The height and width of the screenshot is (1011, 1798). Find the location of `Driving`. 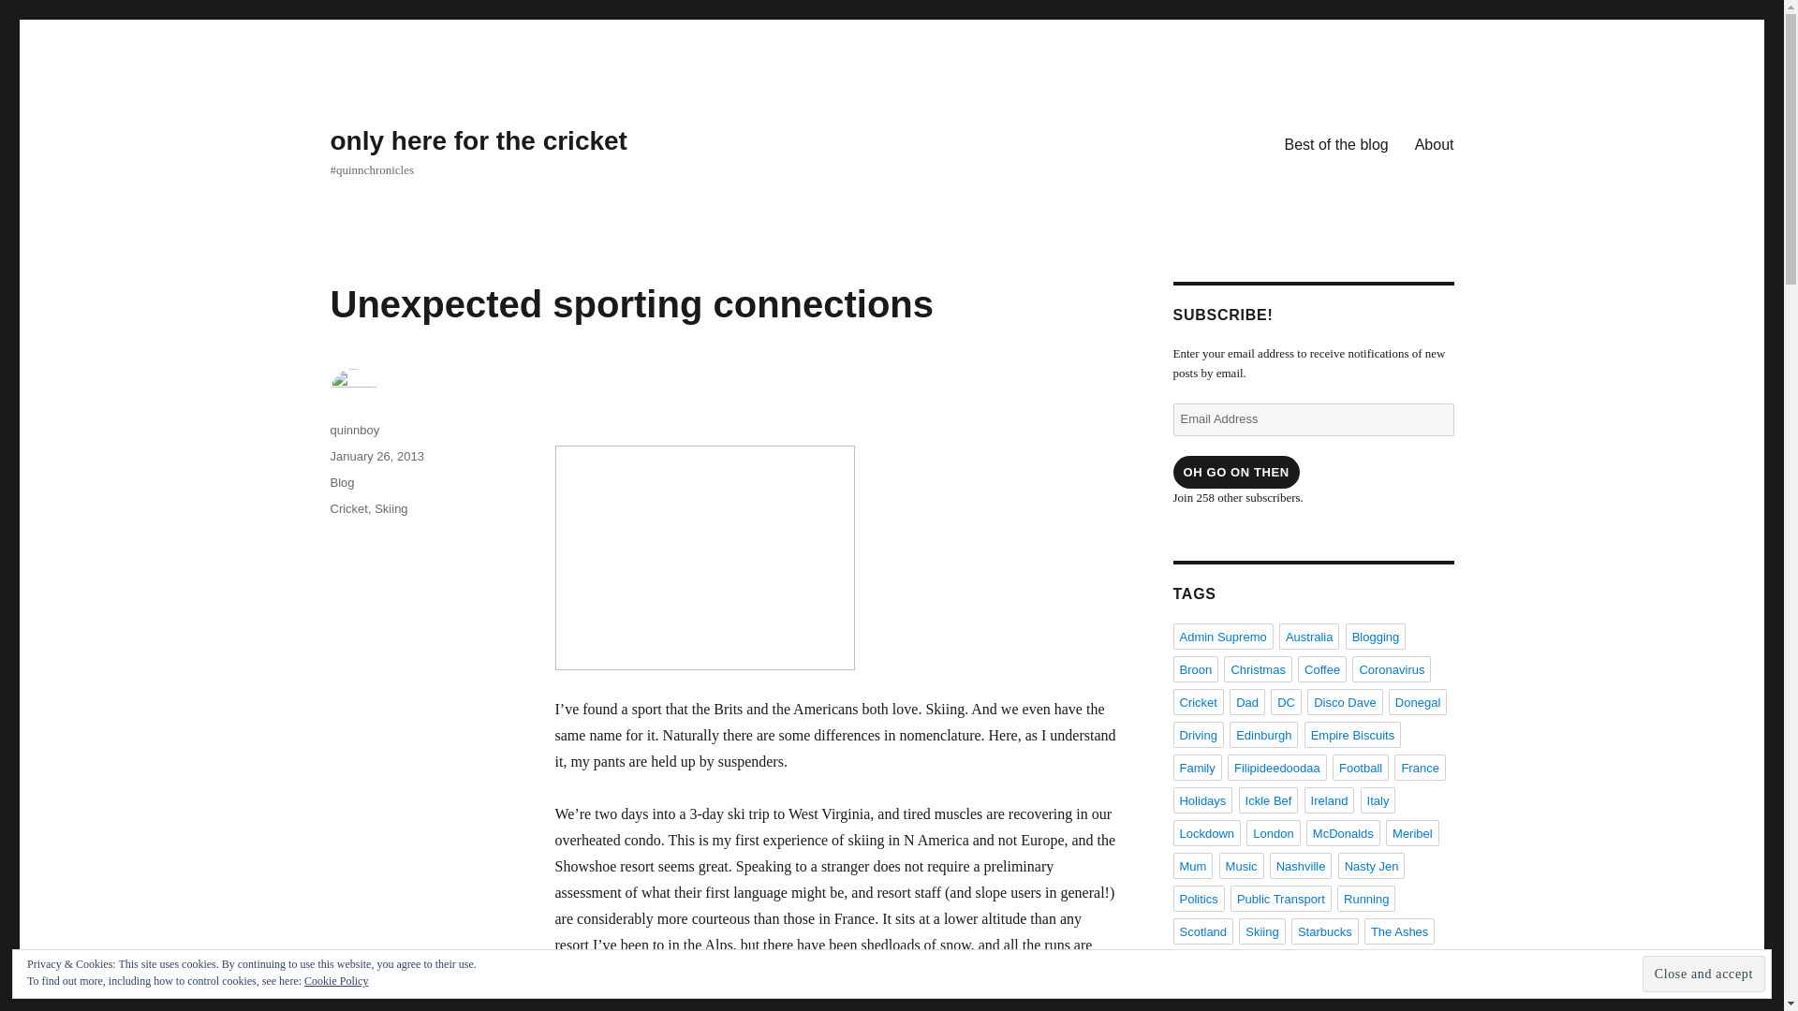

Driving is located at coordinates (1197, 735).